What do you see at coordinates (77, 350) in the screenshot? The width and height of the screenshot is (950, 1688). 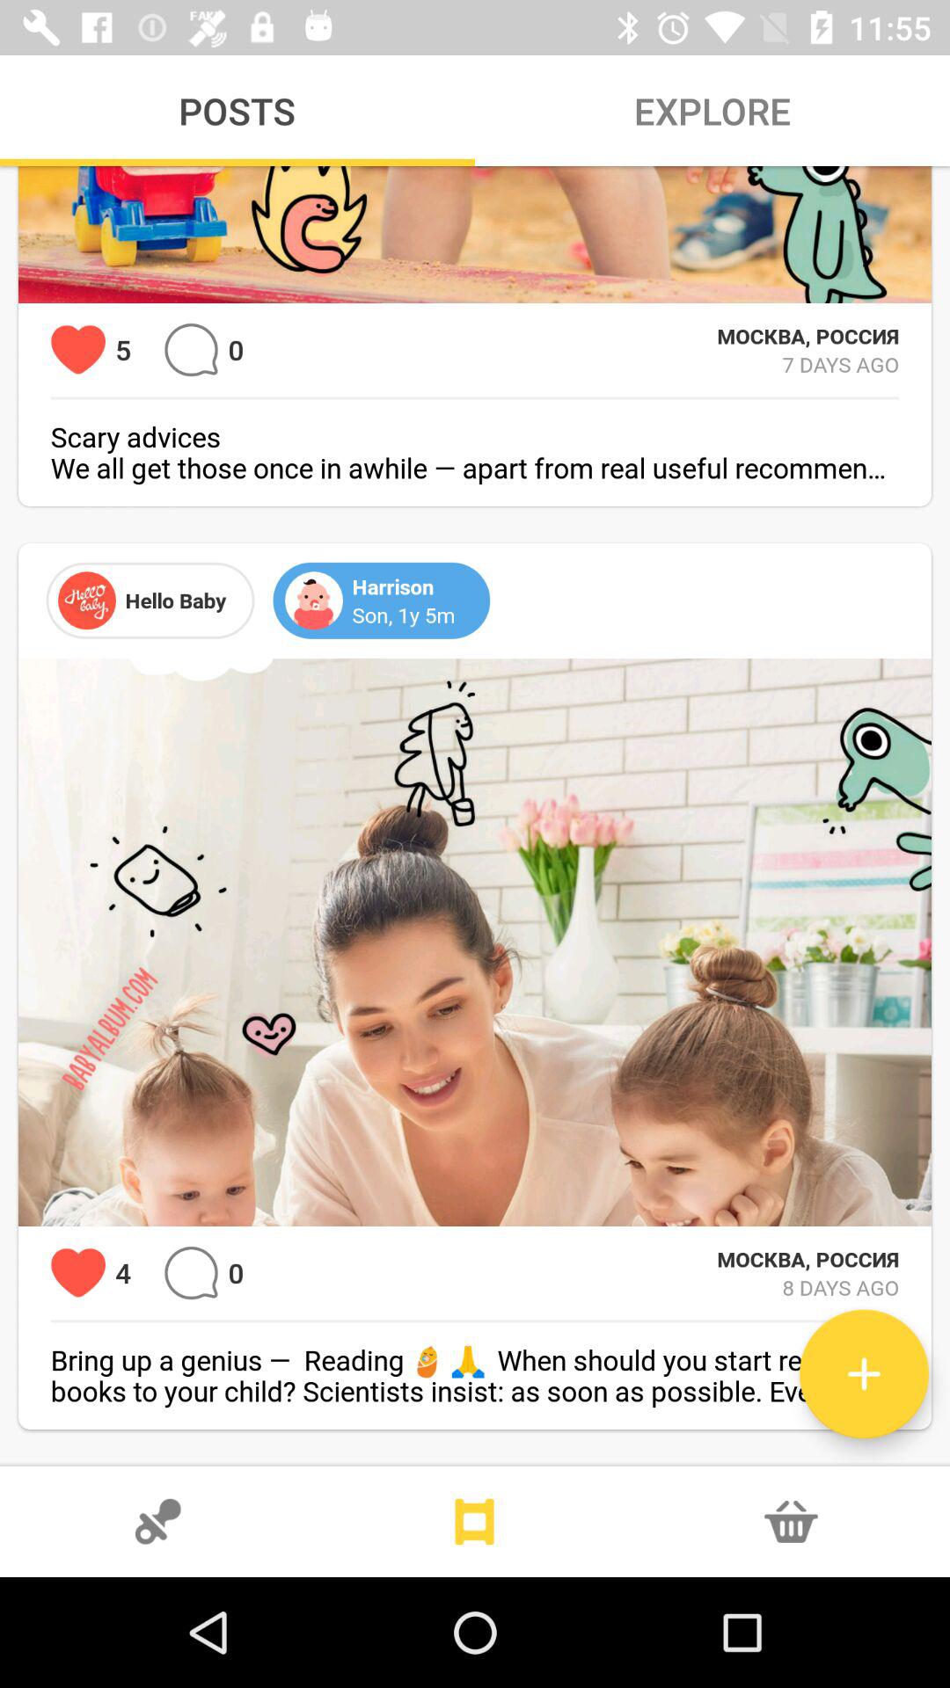 I see `indicates number of hearts previously selected` at bounding box center [77, 350].